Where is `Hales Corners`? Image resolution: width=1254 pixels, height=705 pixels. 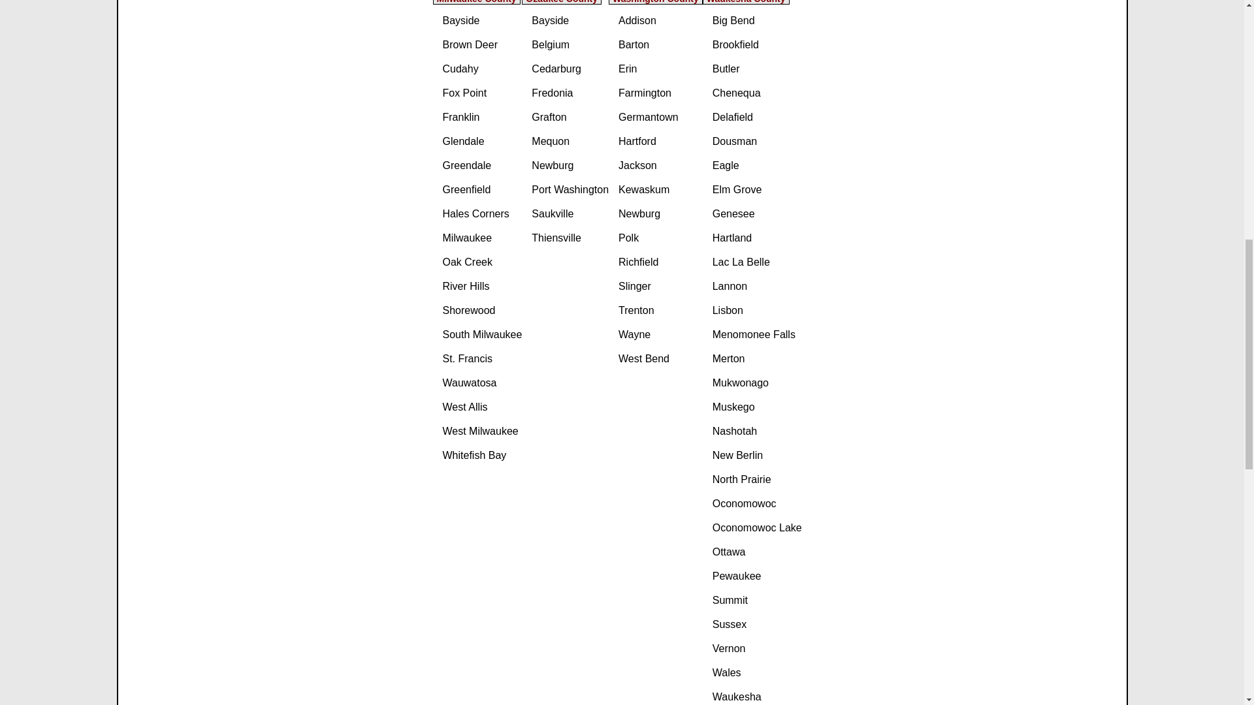 Hales Corners is located at coordinates (482, 219).